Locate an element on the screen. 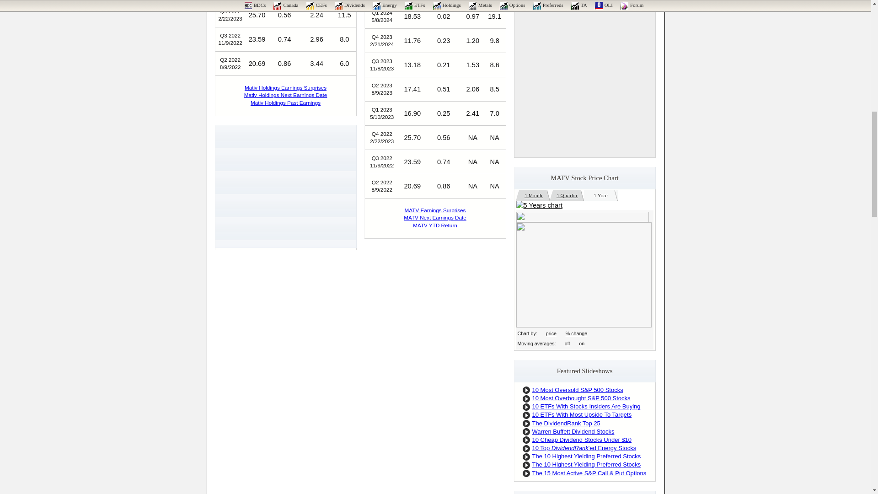  price is located at coordinates (551, 333).